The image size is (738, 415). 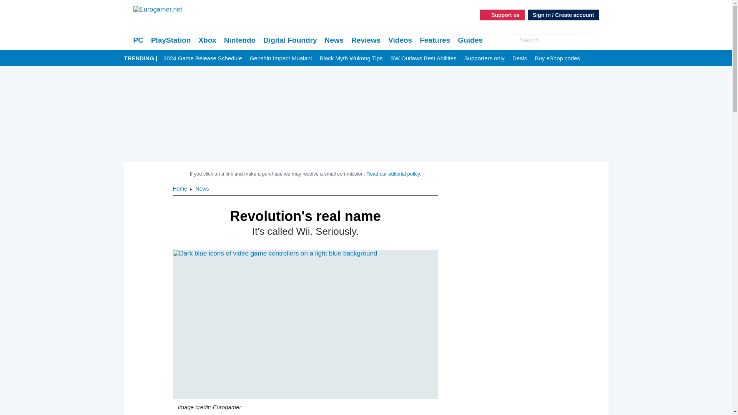 I want to click on Deals, so click(x=519, y=58).